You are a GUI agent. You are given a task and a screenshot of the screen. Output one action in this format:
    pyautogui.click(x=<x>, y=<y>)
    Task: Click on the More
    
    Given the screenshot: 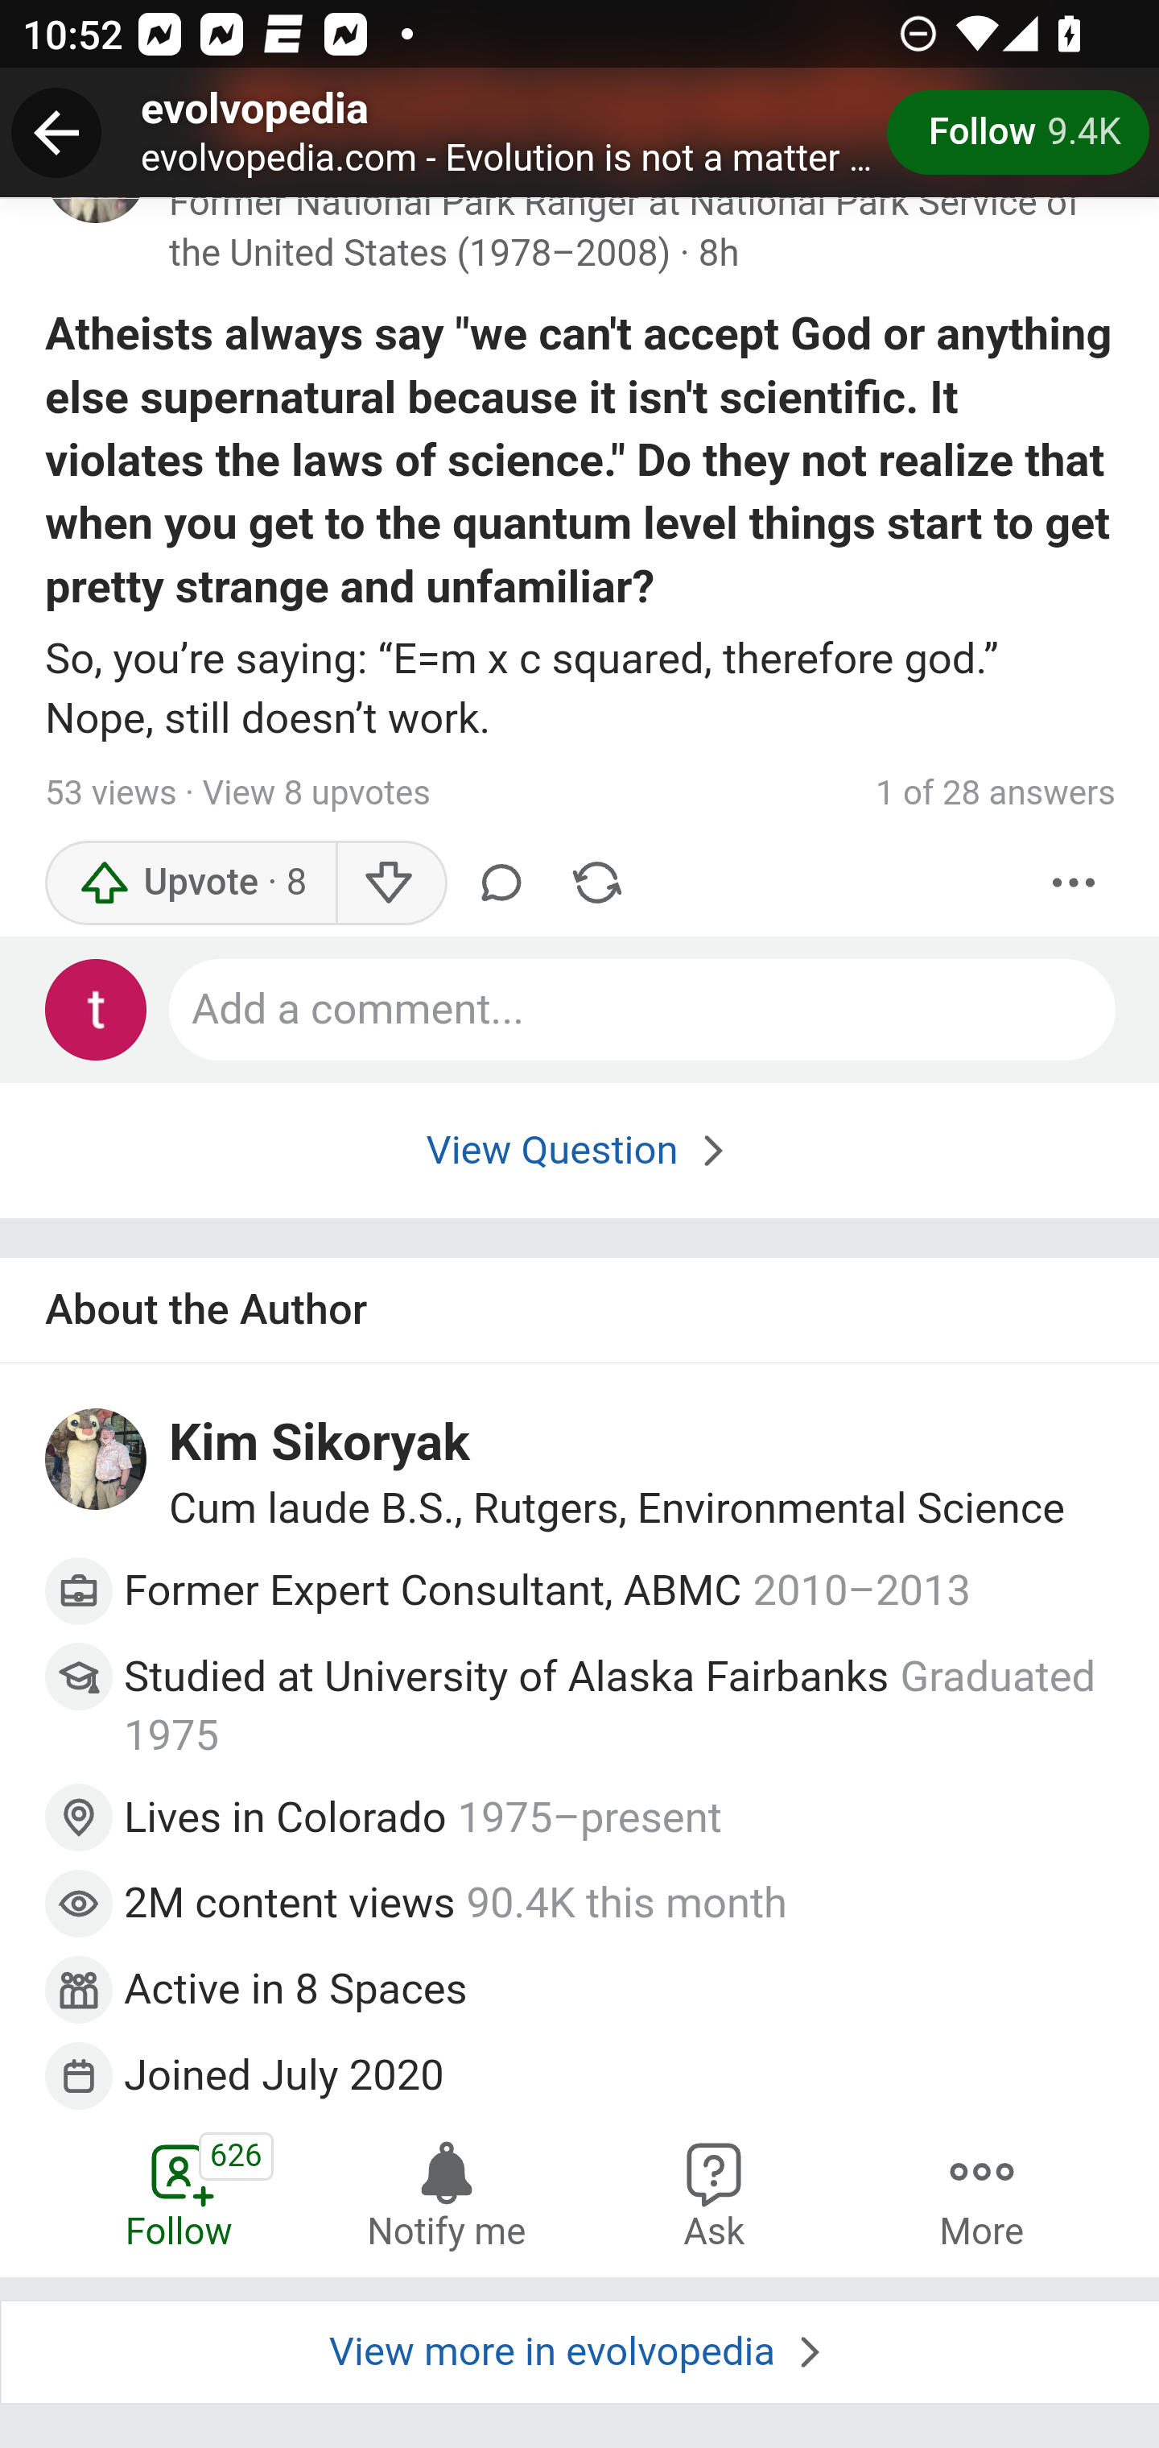 What is the action you would take?
    pyautogui.click(x=981, y=2193)
    